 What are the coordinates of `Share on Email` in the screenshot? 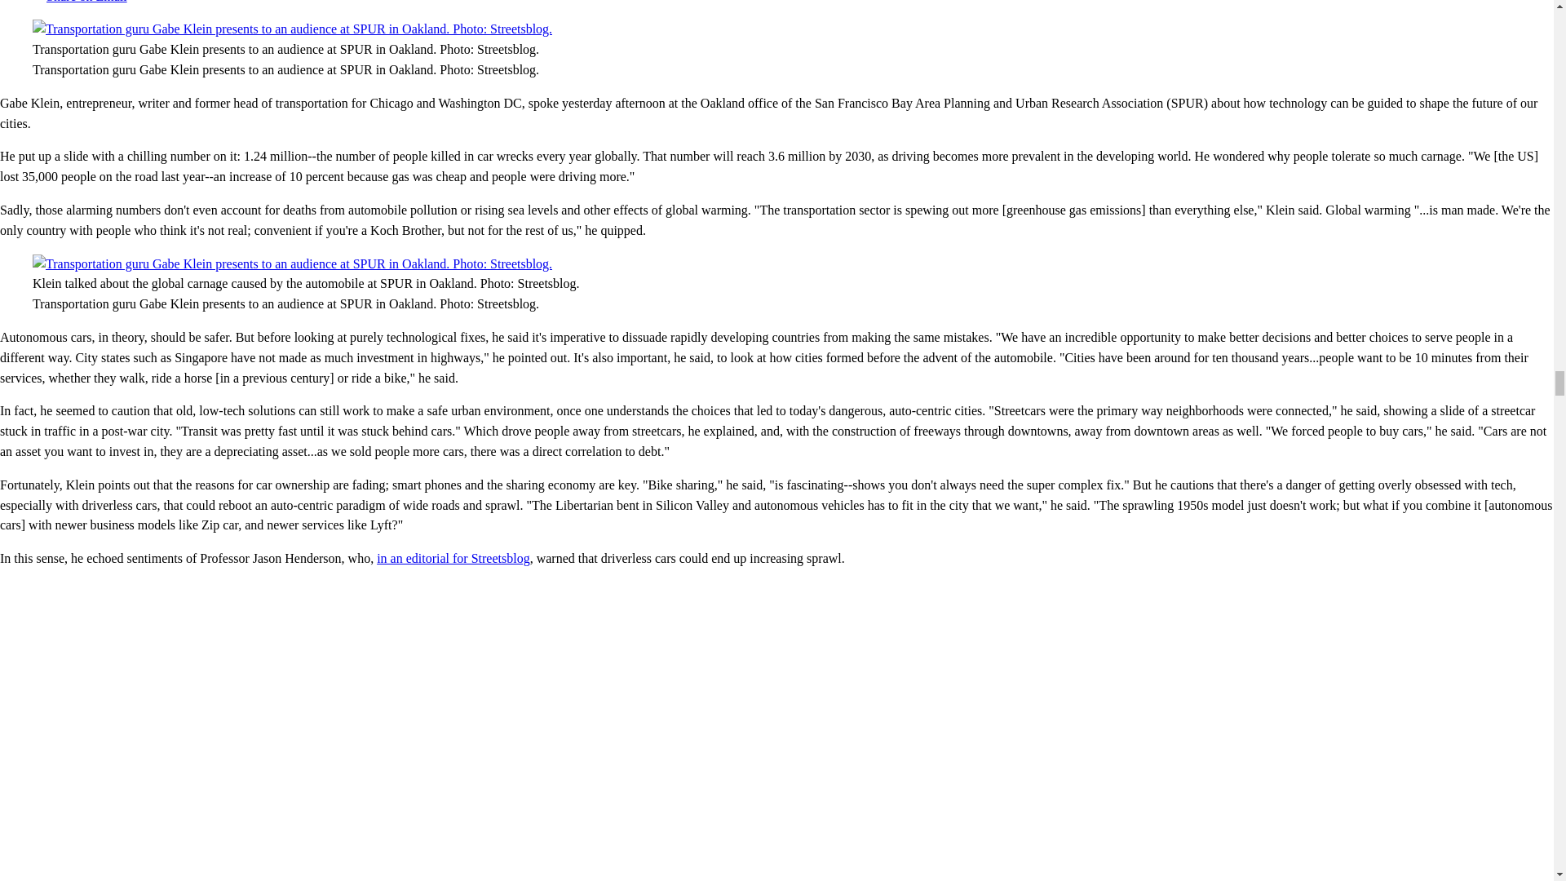 It's located at (80, 2).